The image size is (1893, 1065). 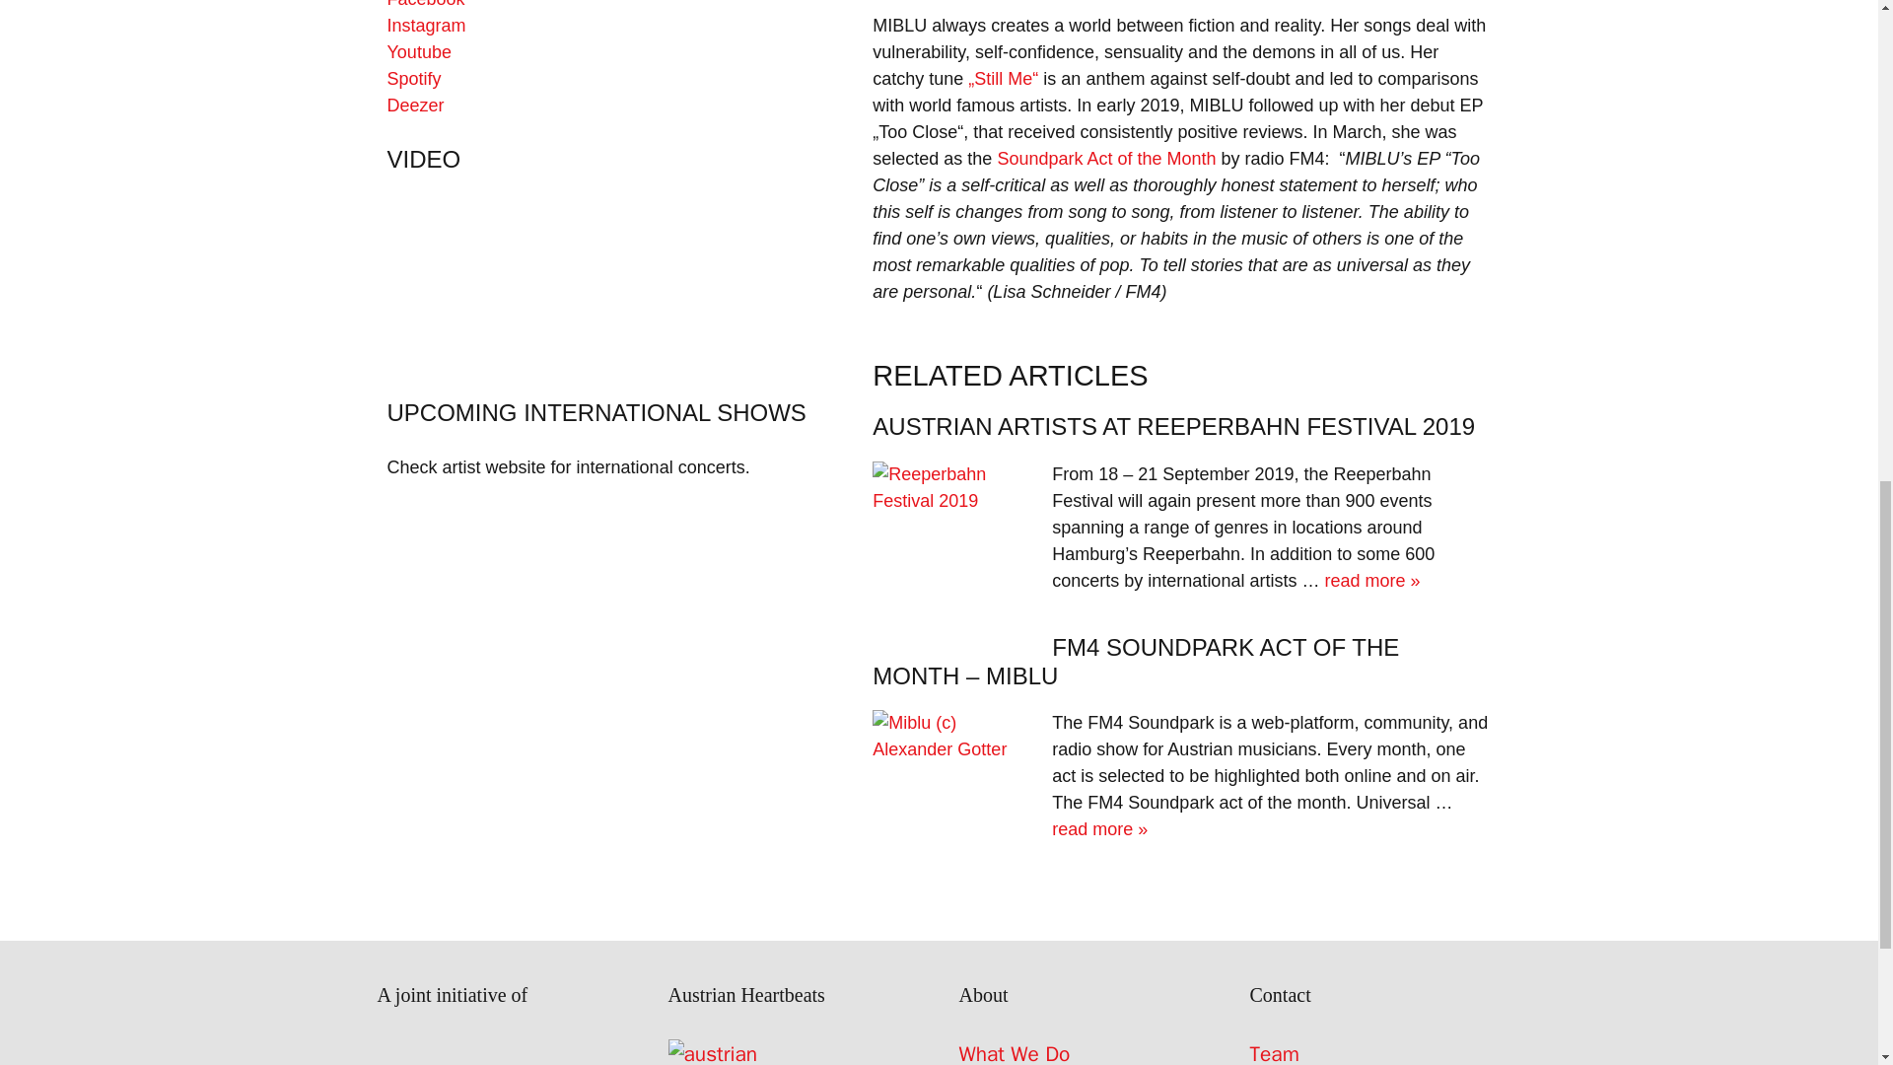 What do you see at coordinates (418, 51) in the screenshot?
I see `Youtube` at bounding box center [418, 51].